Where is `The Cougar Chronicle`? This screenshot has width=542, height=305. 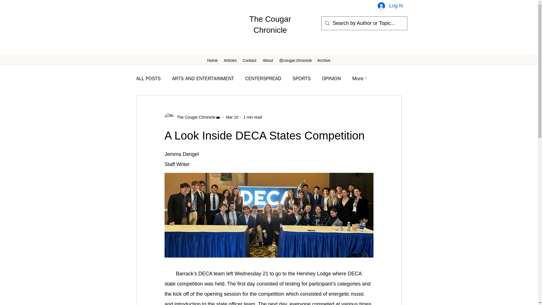
The Cougar Chronicle is located at coordinates (192, 117).